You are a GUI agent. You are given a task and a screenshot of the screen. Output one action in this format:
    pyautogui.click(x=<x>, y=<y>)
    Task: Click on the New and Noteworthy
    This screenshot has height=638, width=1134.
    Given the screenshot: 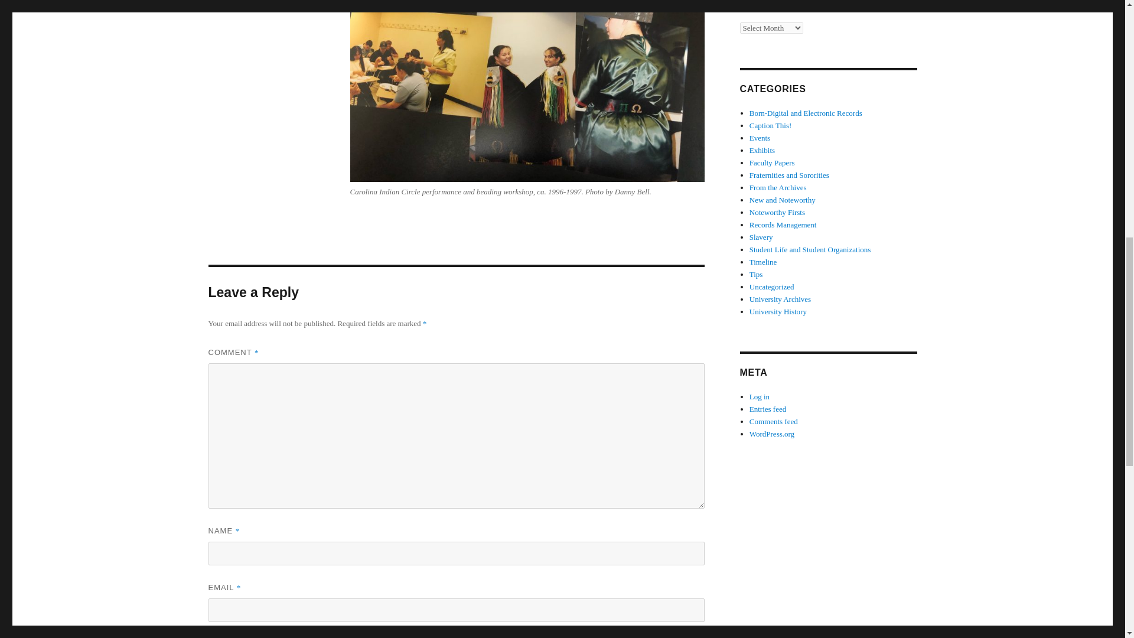 What is the action you would take?
    pyautogui.click(x=782, y=200)
    